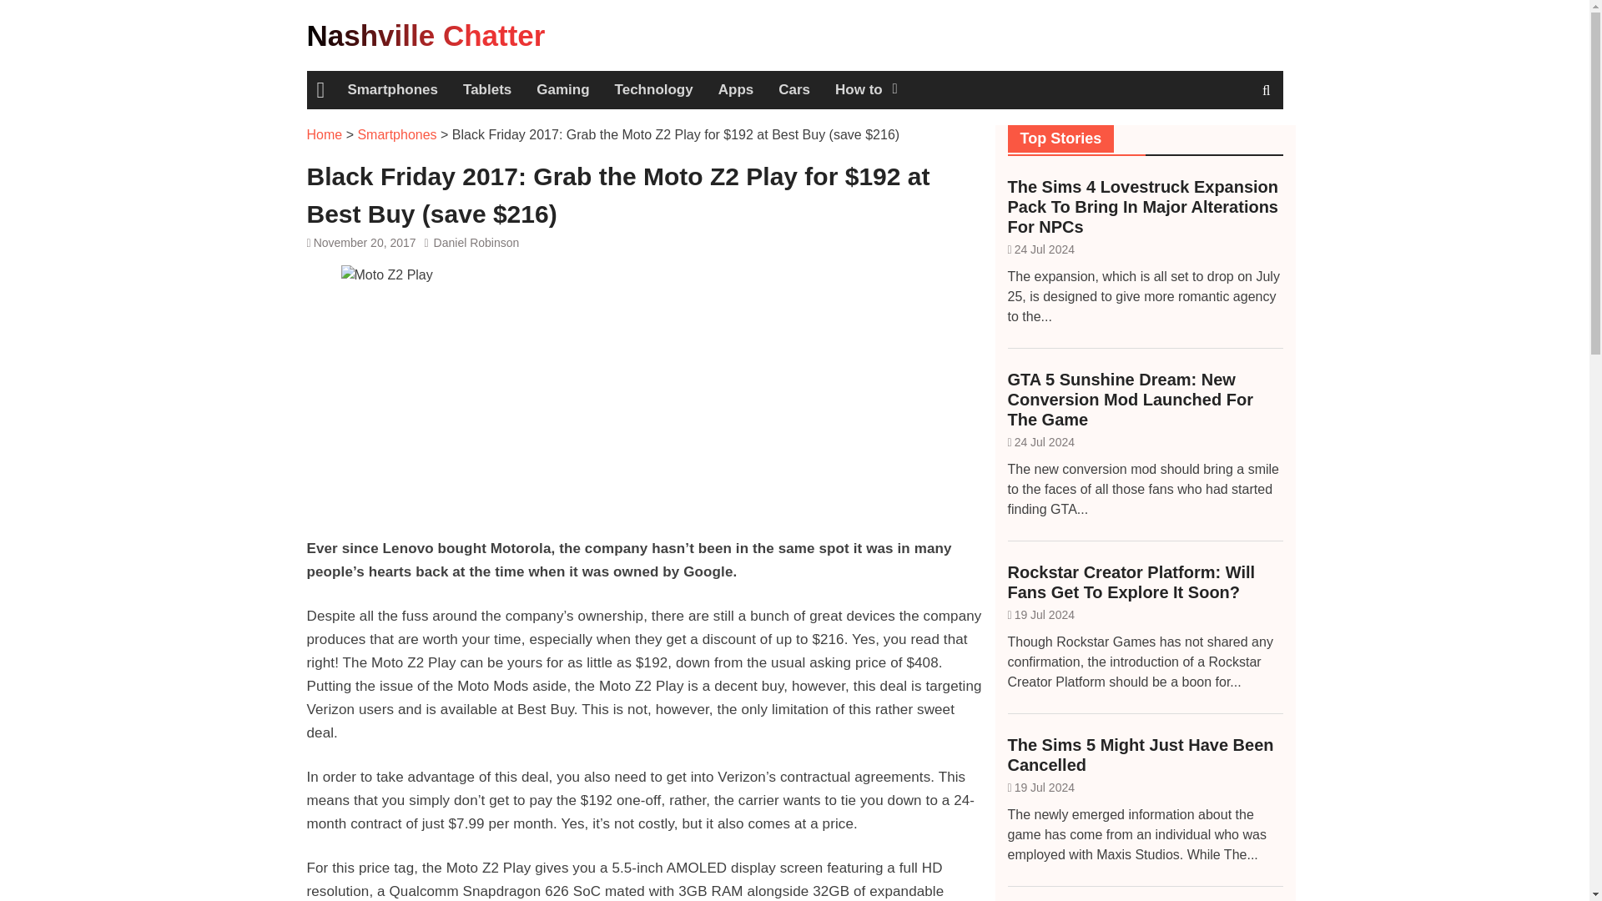 The width and height of the screenshot is (1602, 901). Describe the element at coordinates (736, 90) in the screenshot. I see `Apps` at that location.